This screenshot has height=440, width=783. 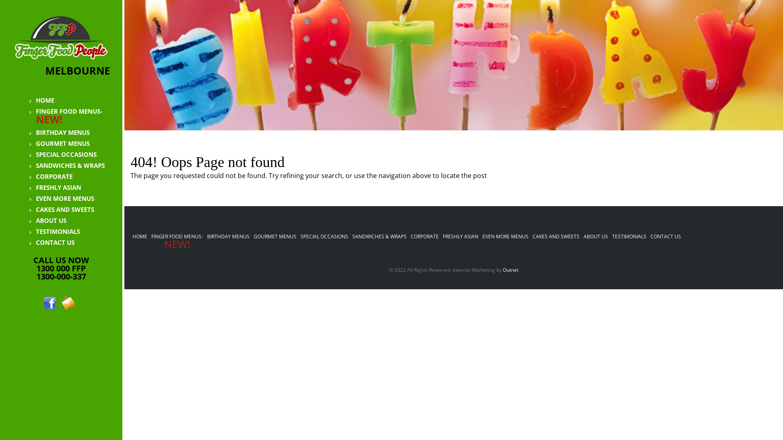 What do you see at coordinates (60, 132) in the screenshot?
I see `BIRTHDAY MENUS` at bounding box center [60, 132].